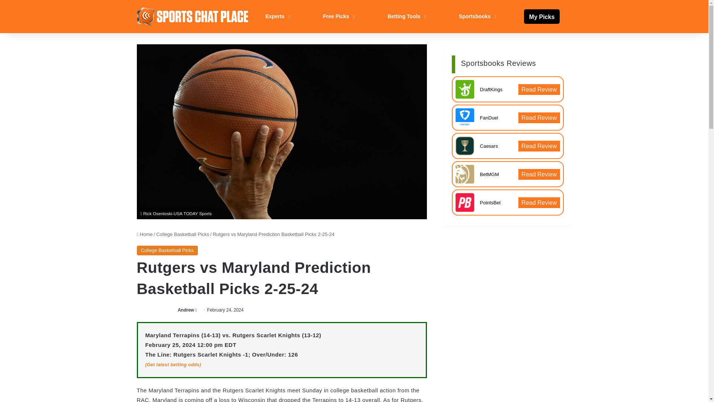 This screenshot has height=402, width=714. Describe the element at coordinates (406, 16) in the screenshot. I see `Betting Tools` at that location.